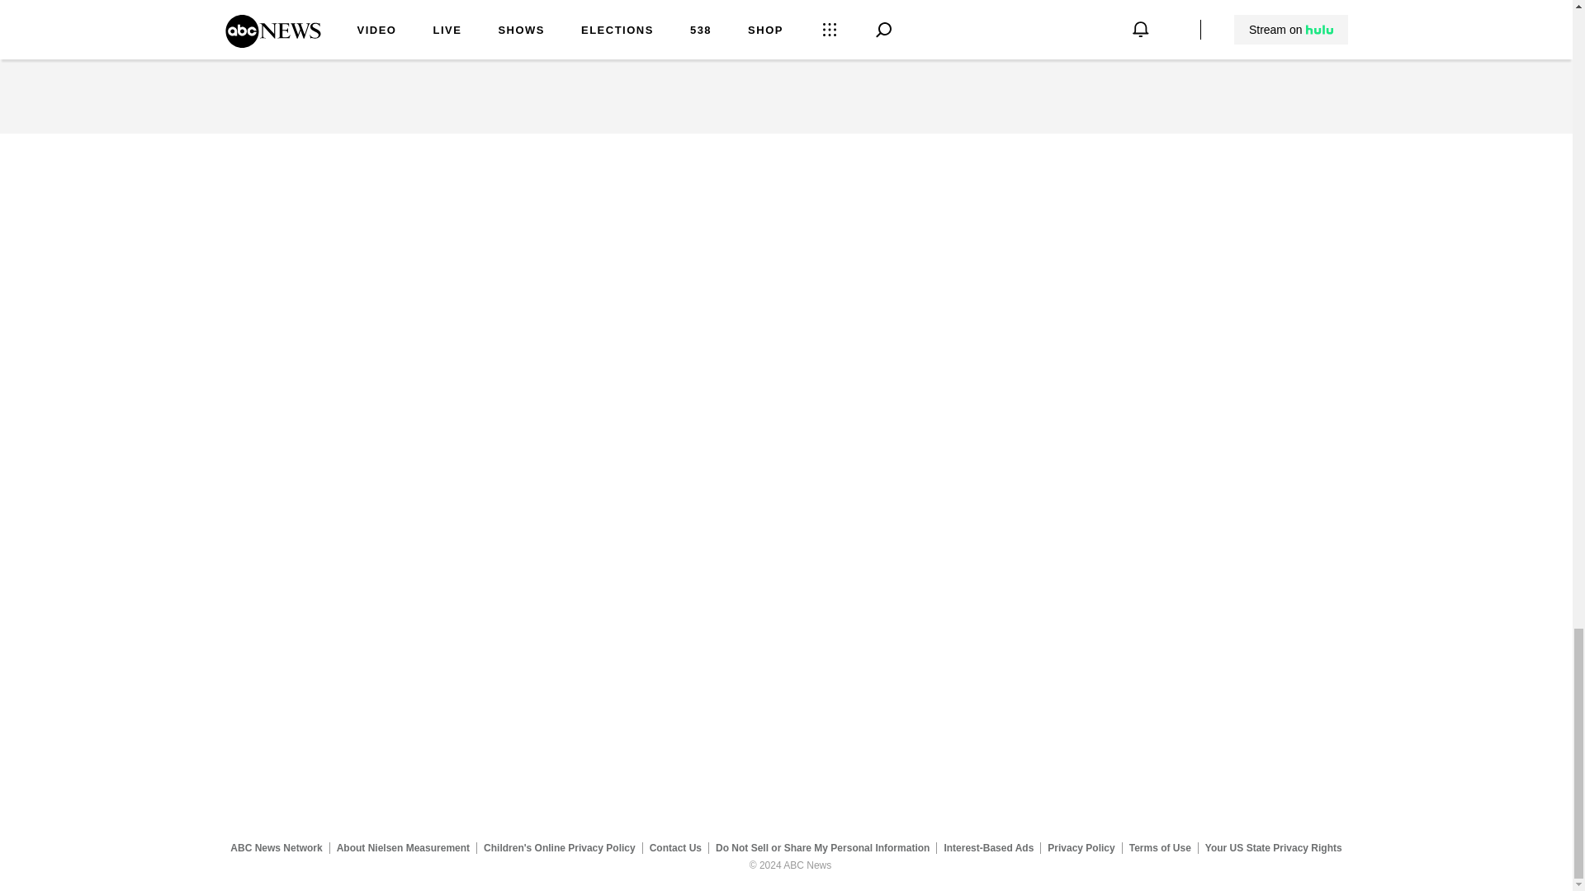  I want to click on Do Not Sell or Share My Personal Information, so click(822, 847).